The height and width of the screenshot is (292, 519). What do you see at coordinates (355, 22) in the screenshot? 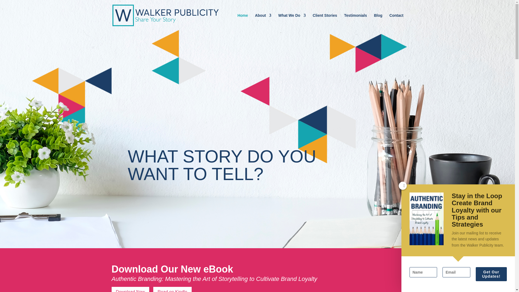
I see `Testimonials` at bounding box center [355, 22].